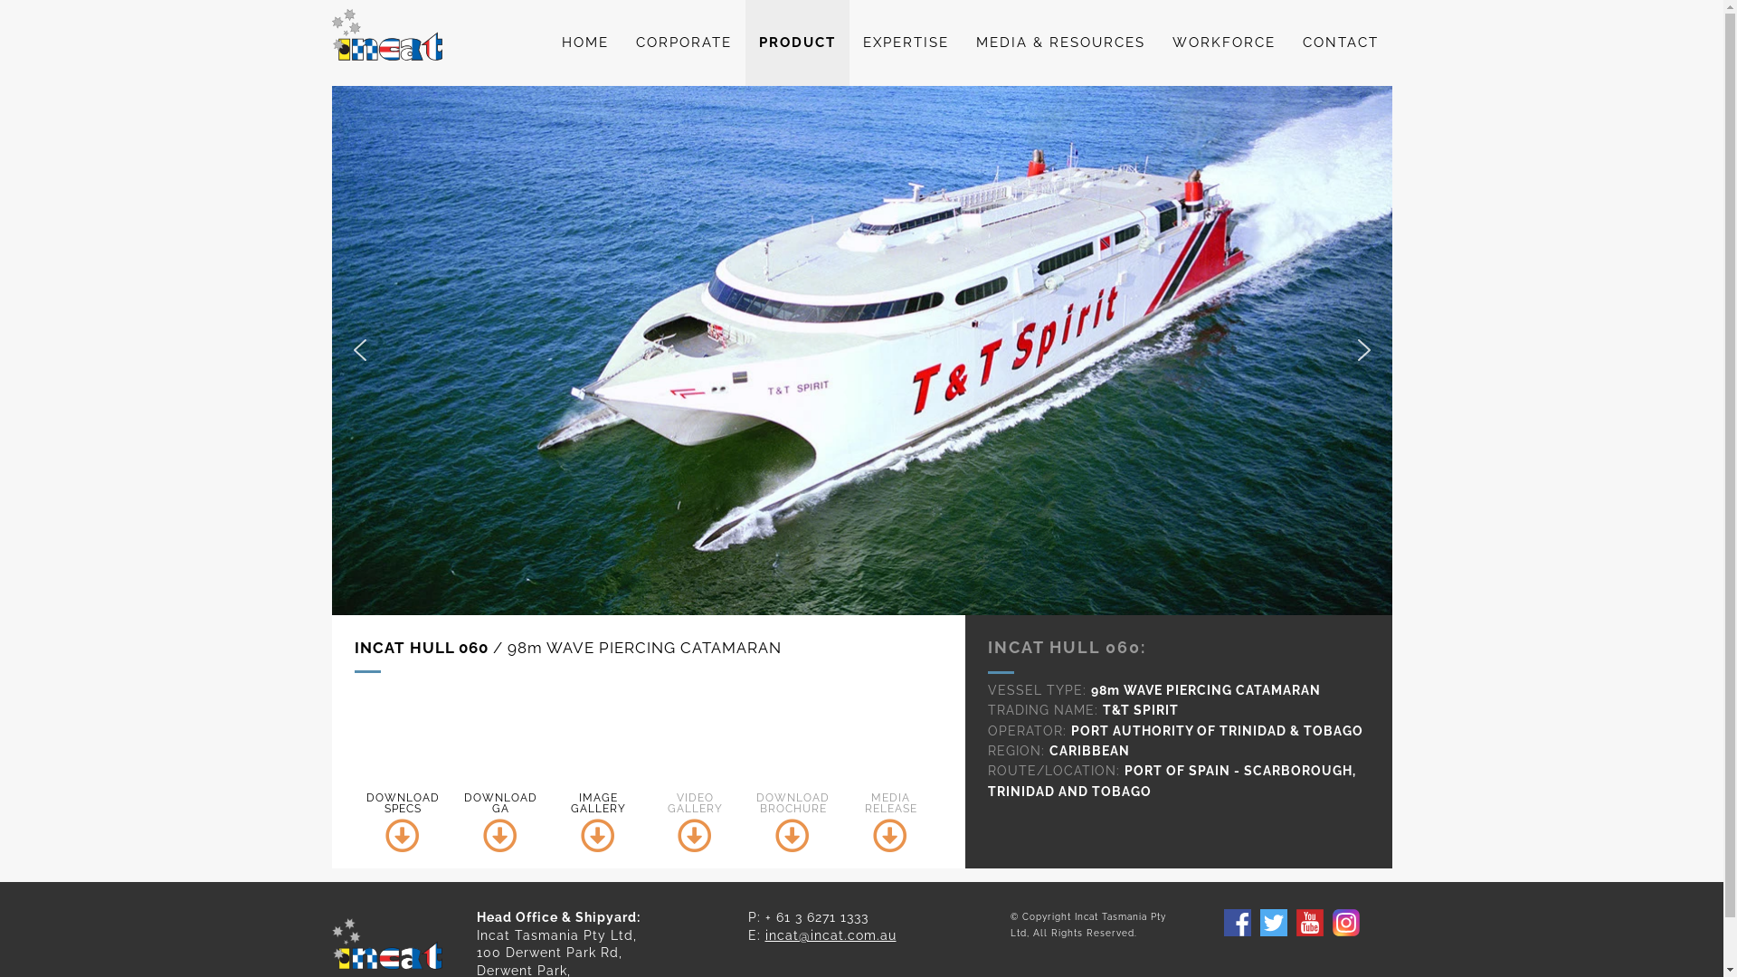  What do you see at coordinates (798, 43) in the screenshot?
I see `PRODUCT` at bounding box center [798, 43].